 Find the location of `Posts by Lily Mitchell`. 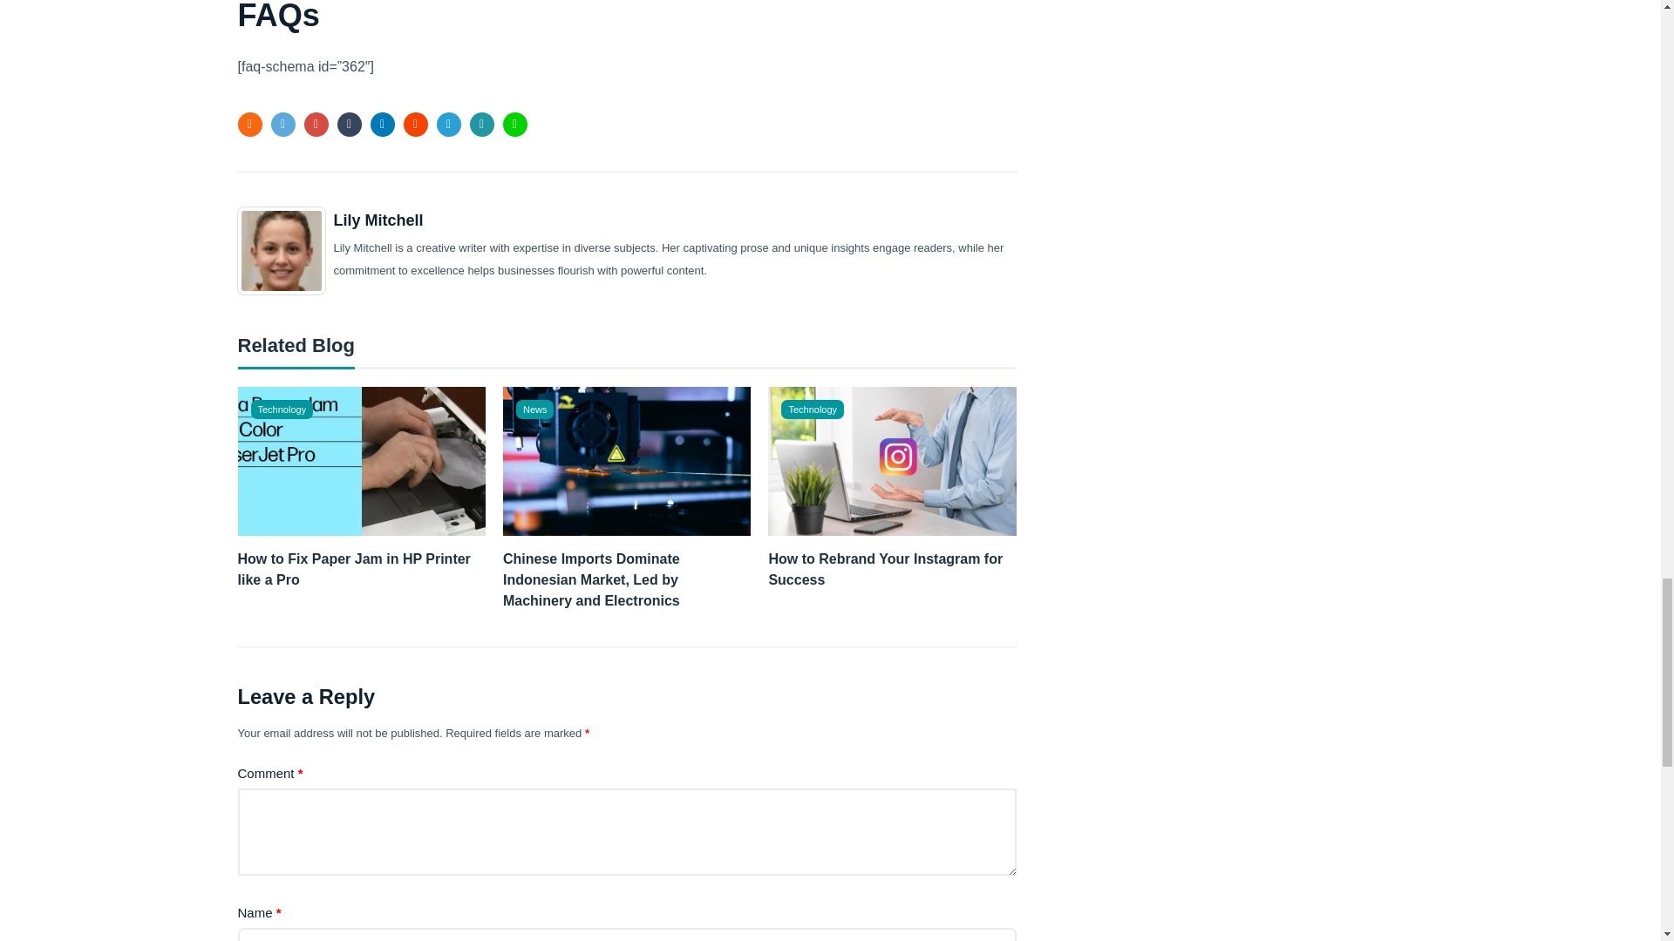

Posts by Lily Mitchell is located at coordinates (378, 220).